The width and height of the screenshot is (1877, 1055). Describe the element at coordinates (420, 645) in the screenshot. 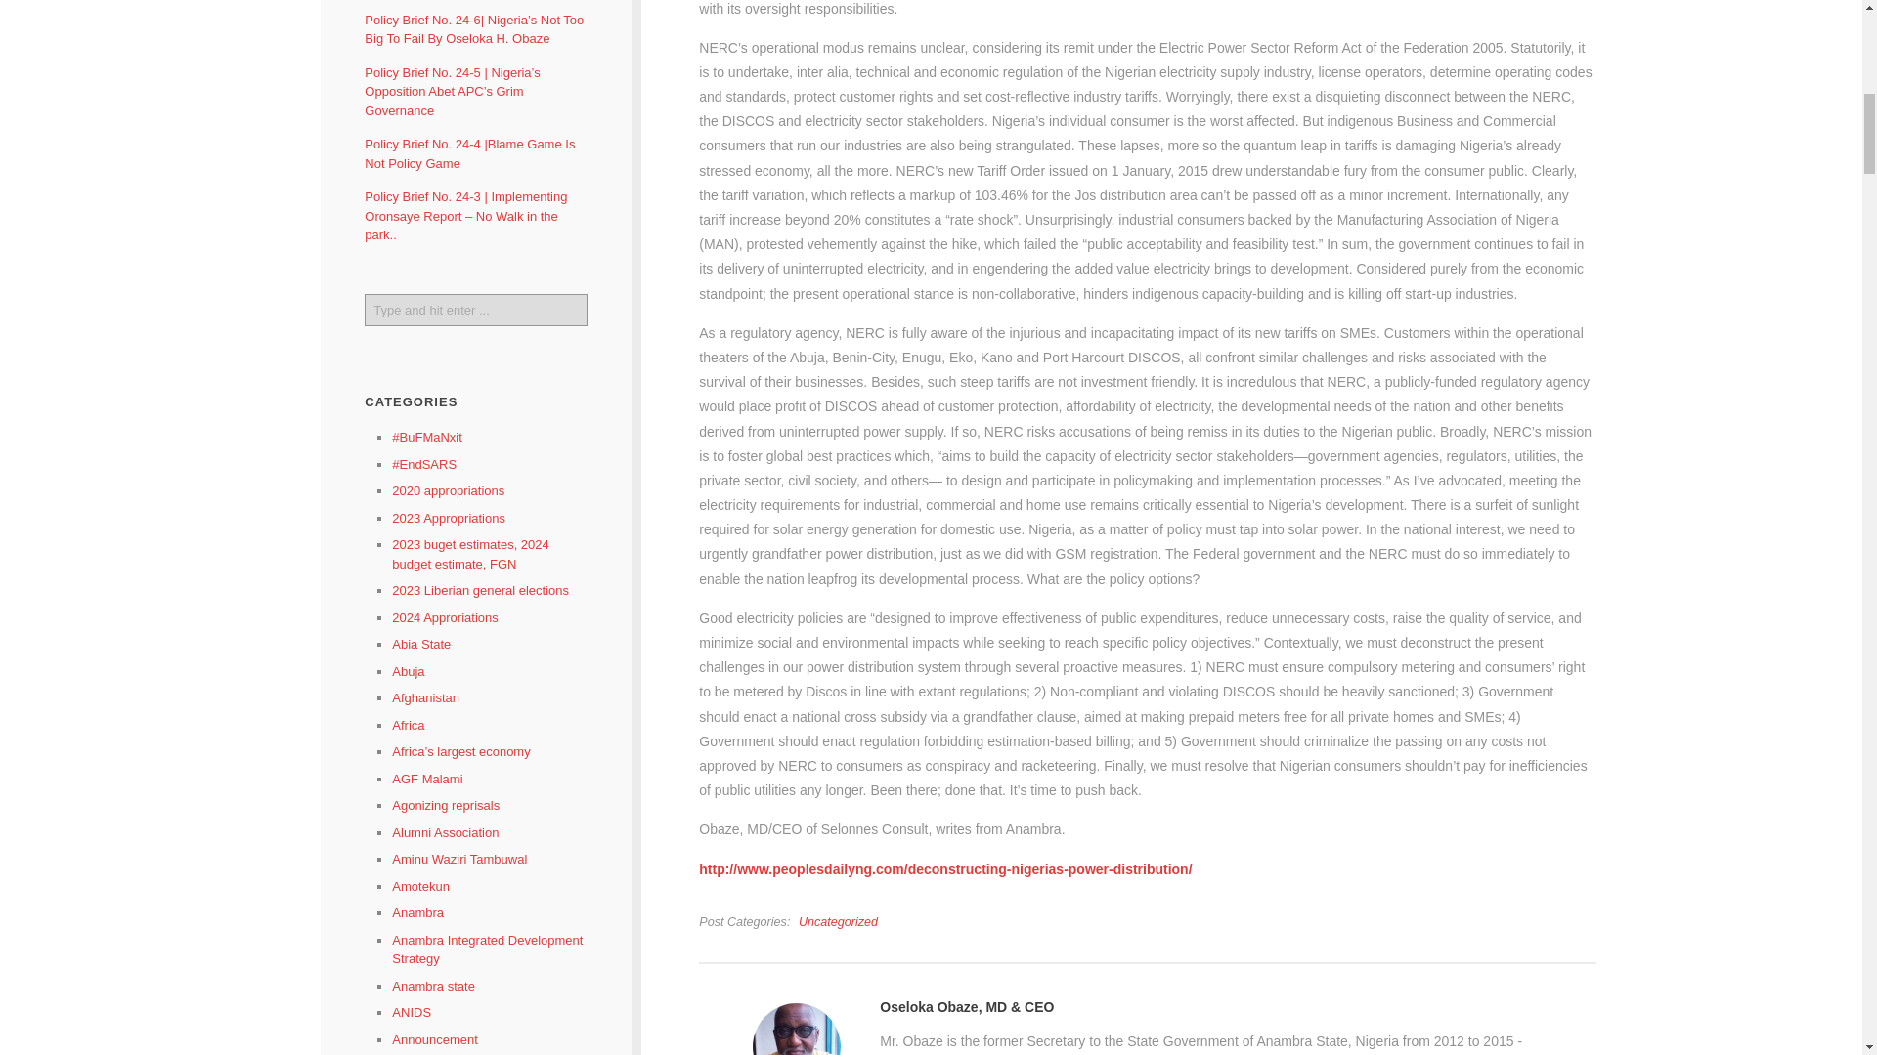

I see `Abia State` at that location.